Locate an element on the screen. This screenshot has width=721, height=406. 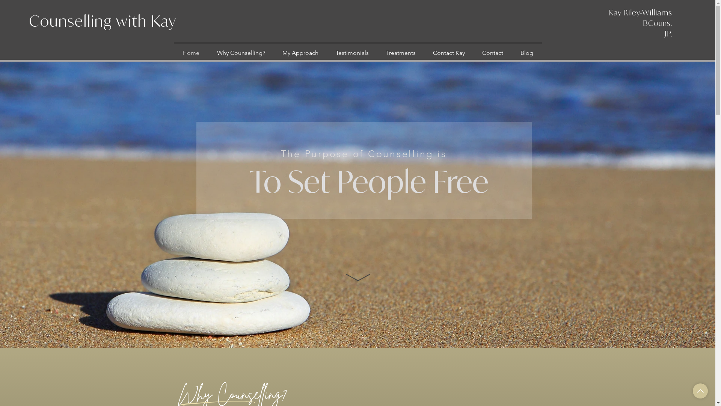
Contact Kay is located at coordinates (449, 53).